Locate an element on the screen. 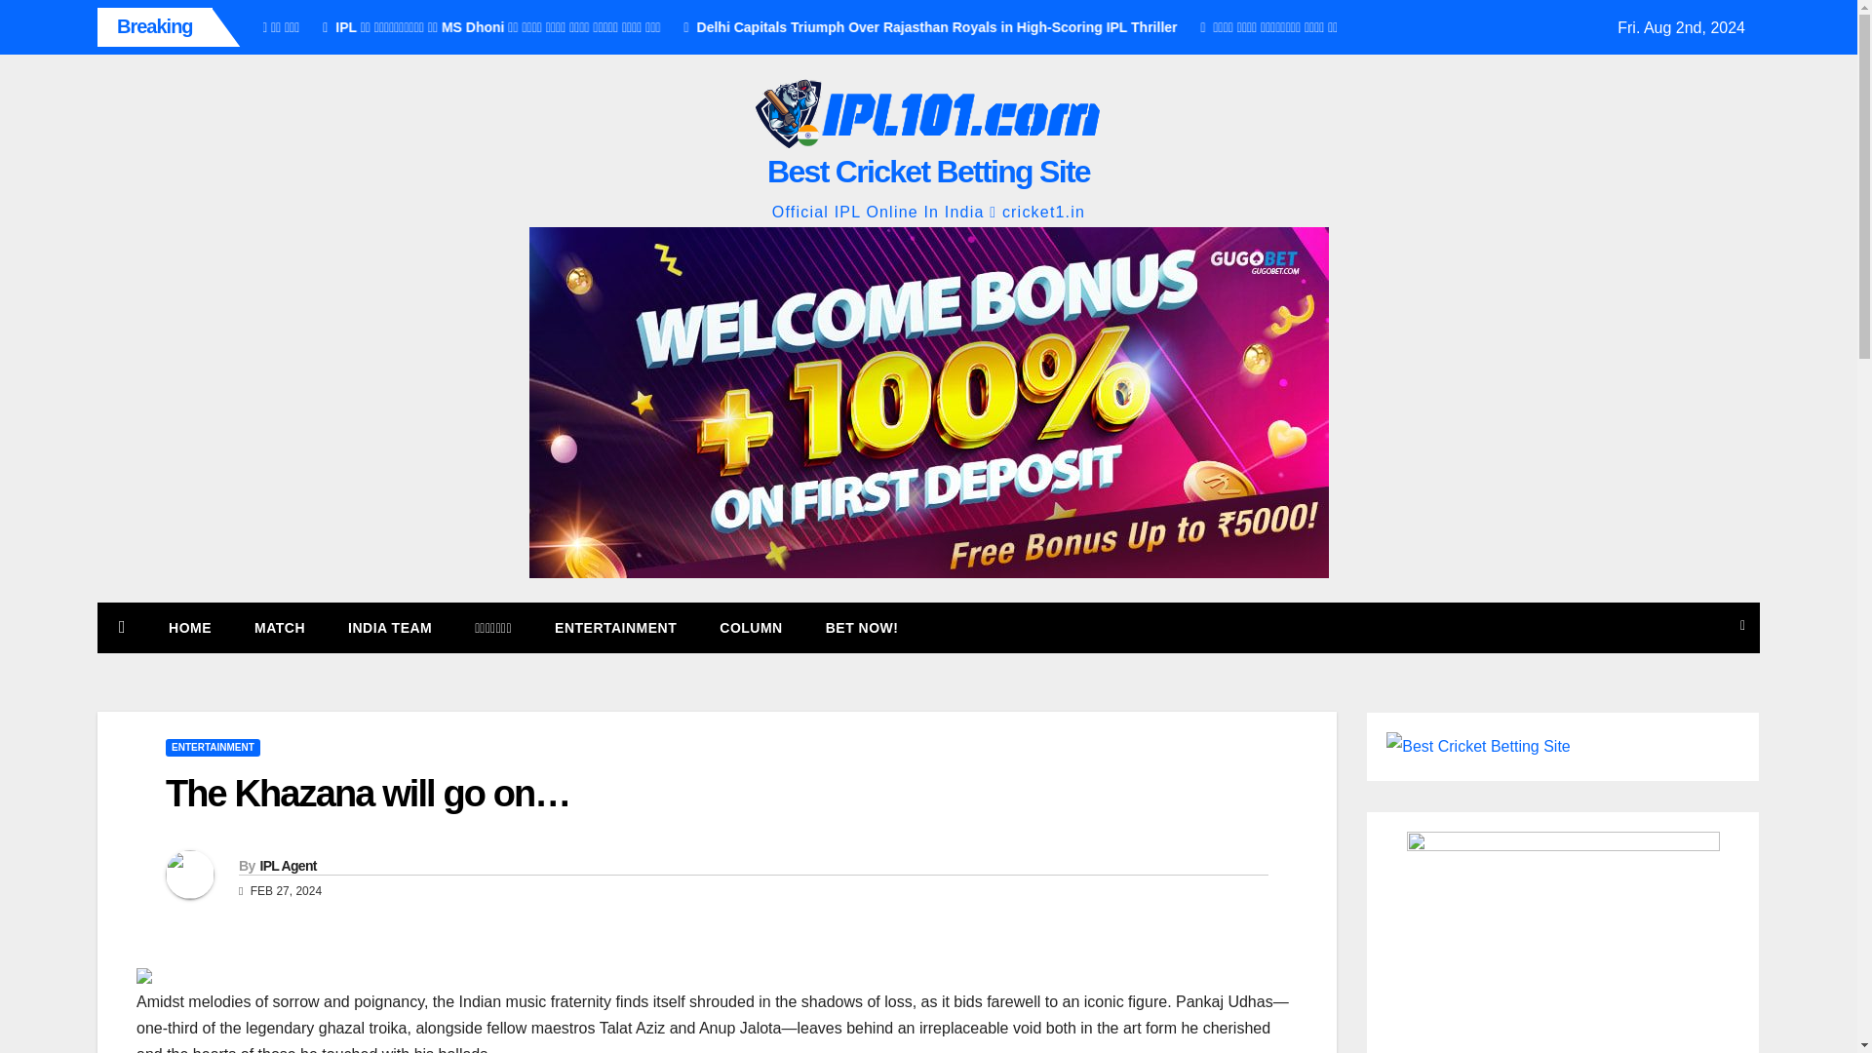  COLUMN is located at coordinates (751, 627).